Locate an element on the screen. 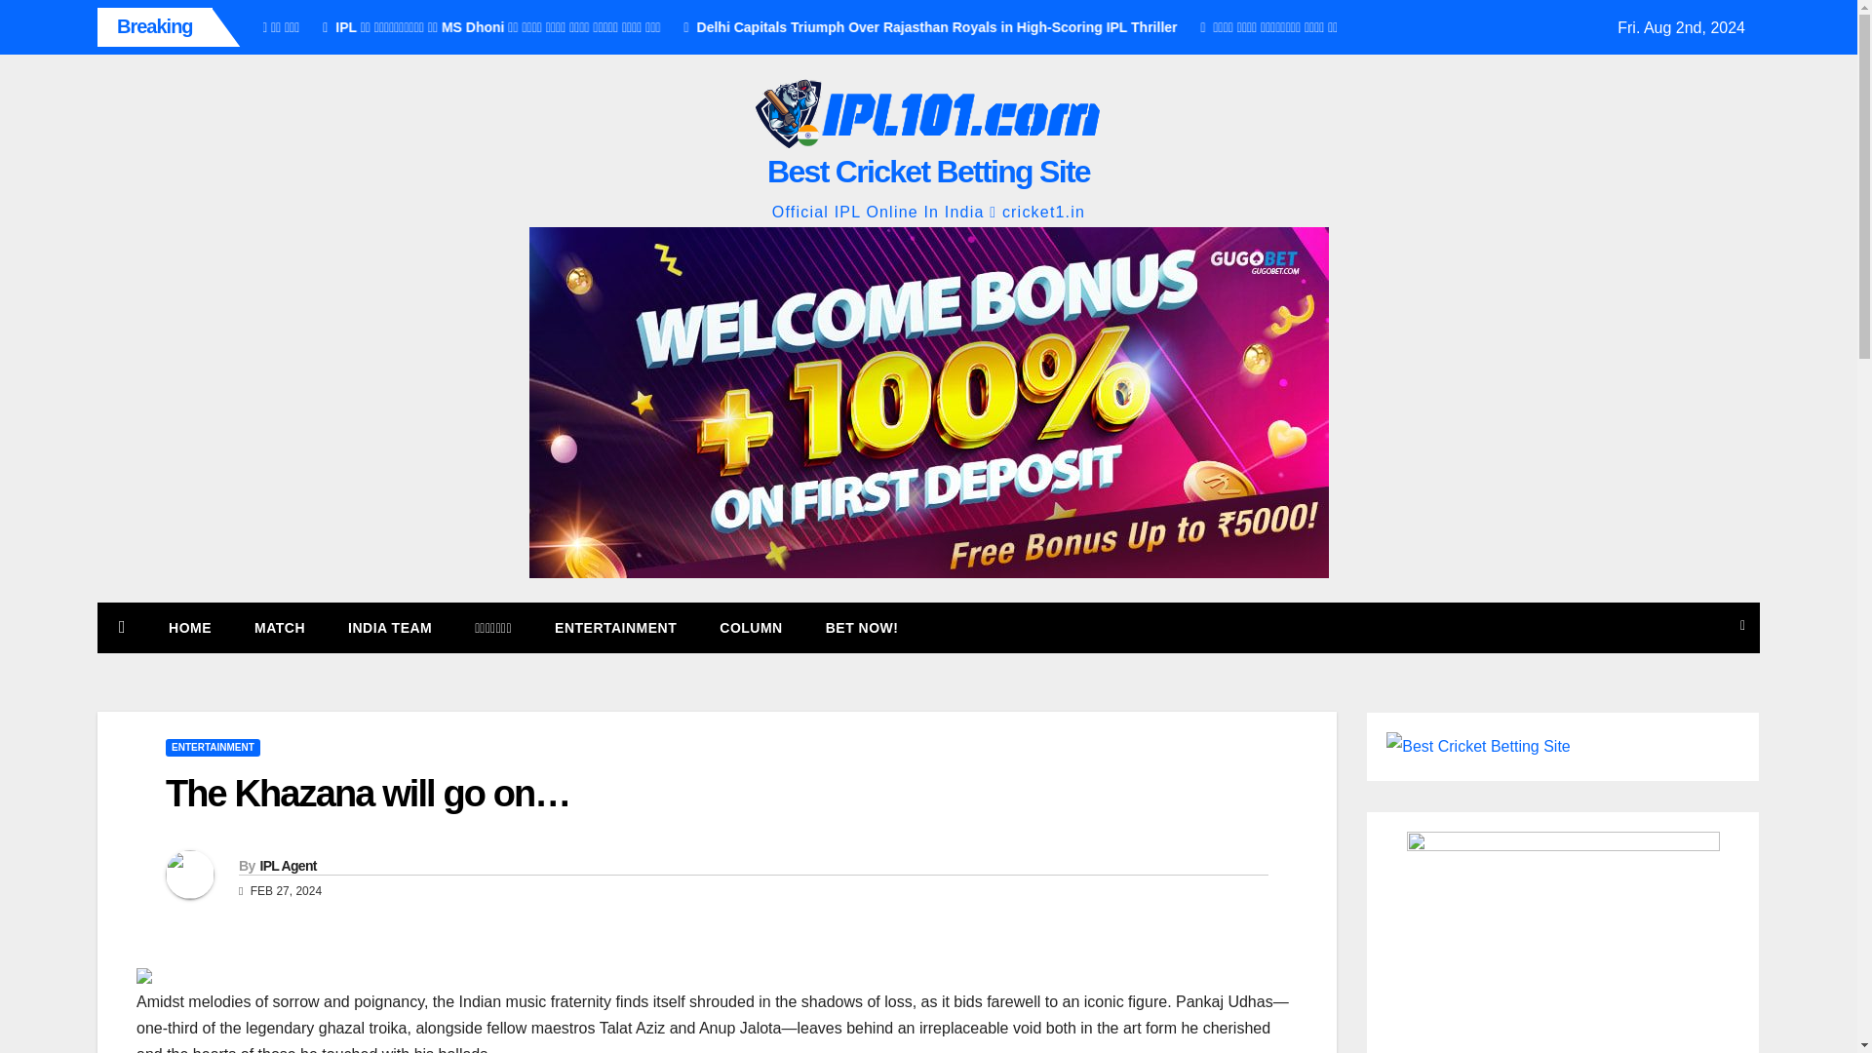  COLUMN is located at coordinates (751, 627).